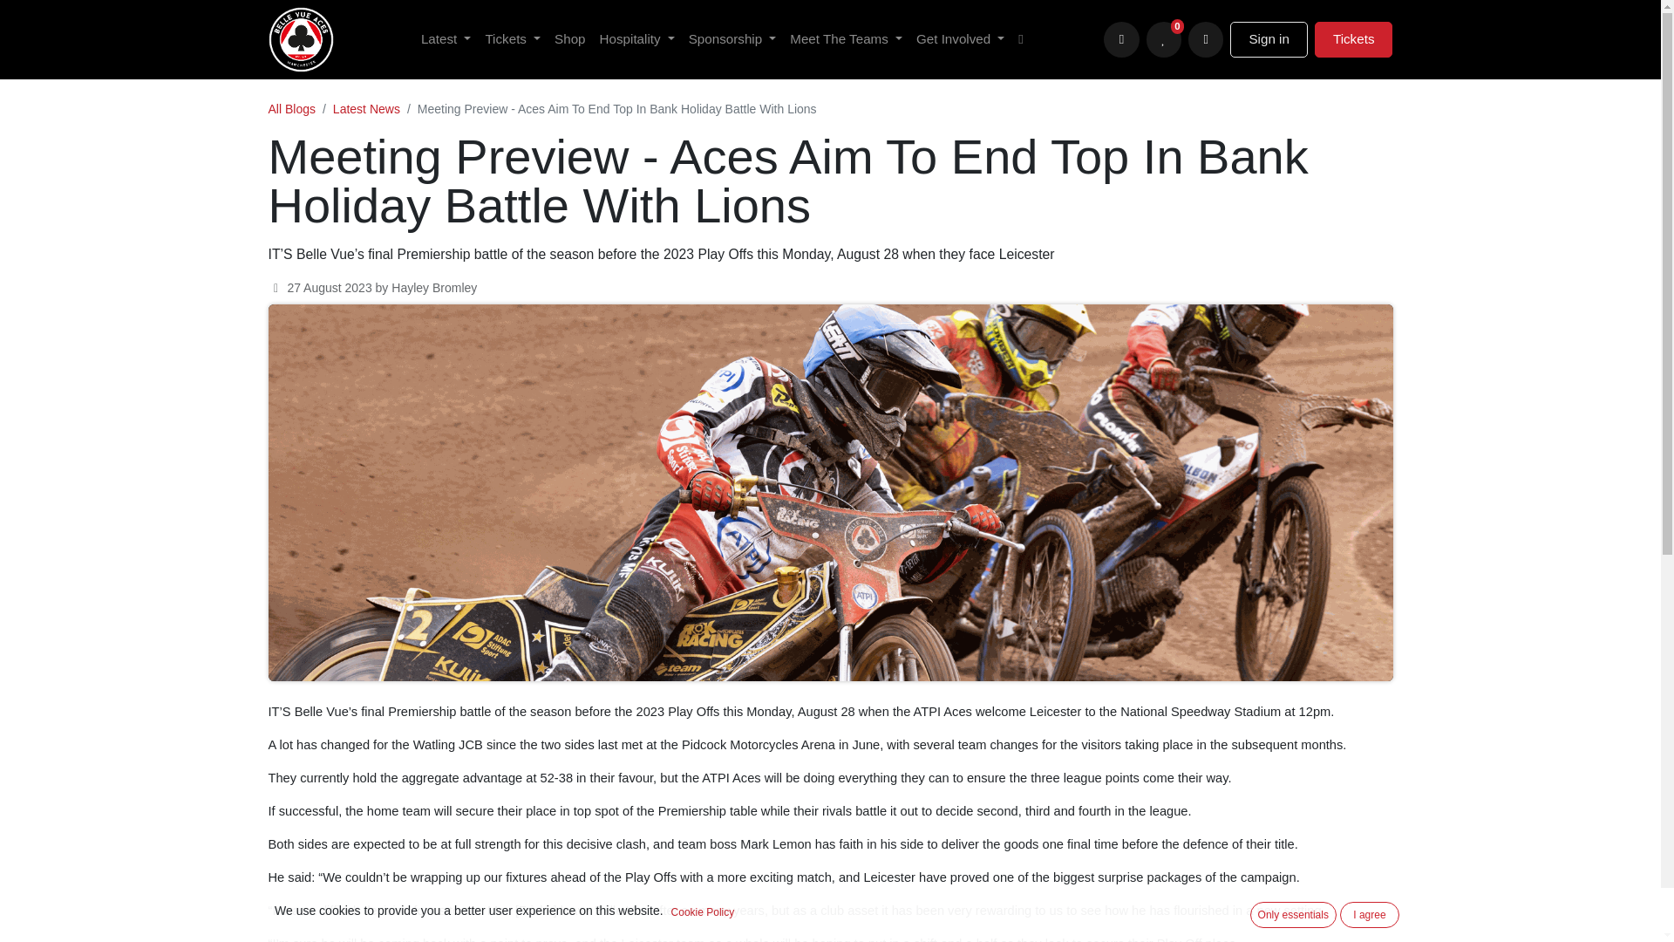  Describe the element at coordinates (959, 38) in the screenshot. I see `Get Involved` at that location.